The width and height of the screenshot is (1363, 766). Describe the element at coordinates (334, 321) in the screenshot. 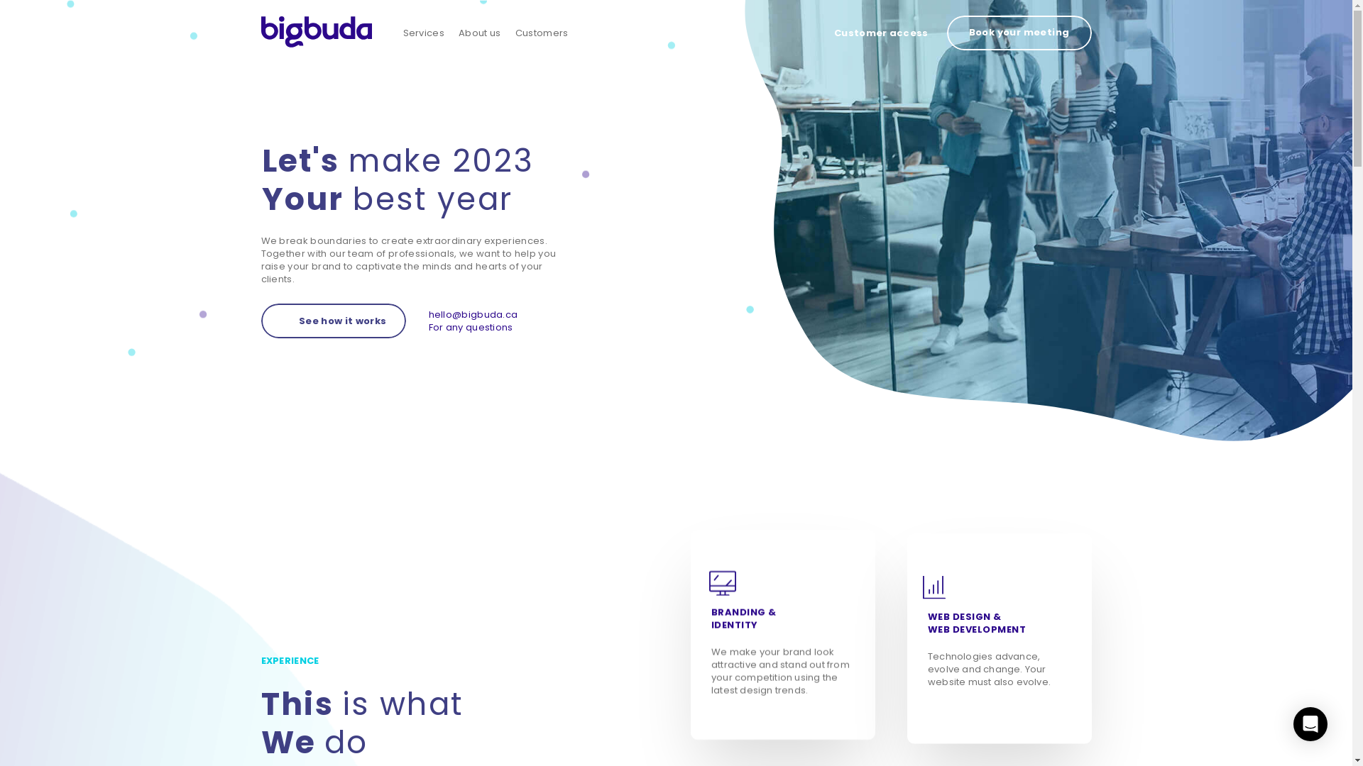

I see `See how it works` at that location.